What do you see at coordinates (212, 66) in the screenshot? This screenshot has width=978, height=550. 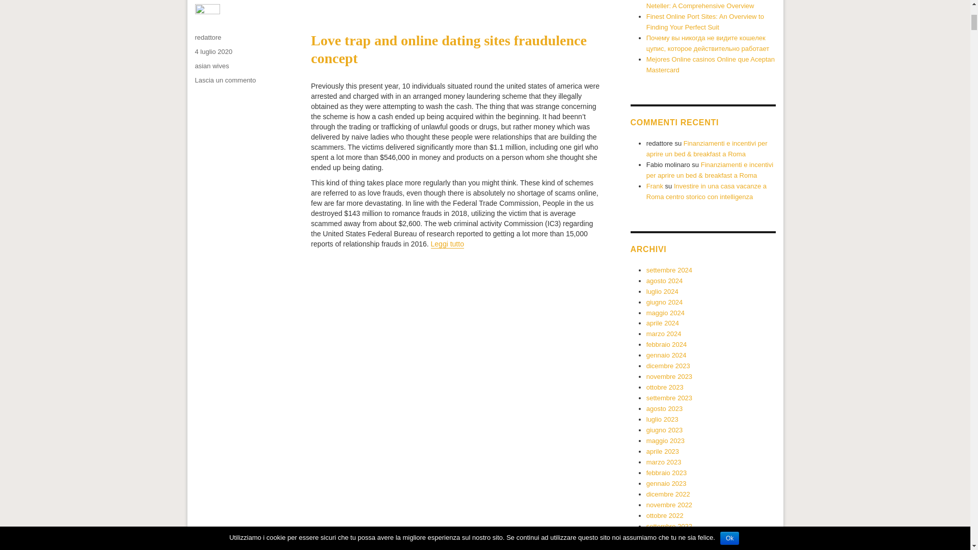 I see `asian wives` at bounding box center [212, 66].